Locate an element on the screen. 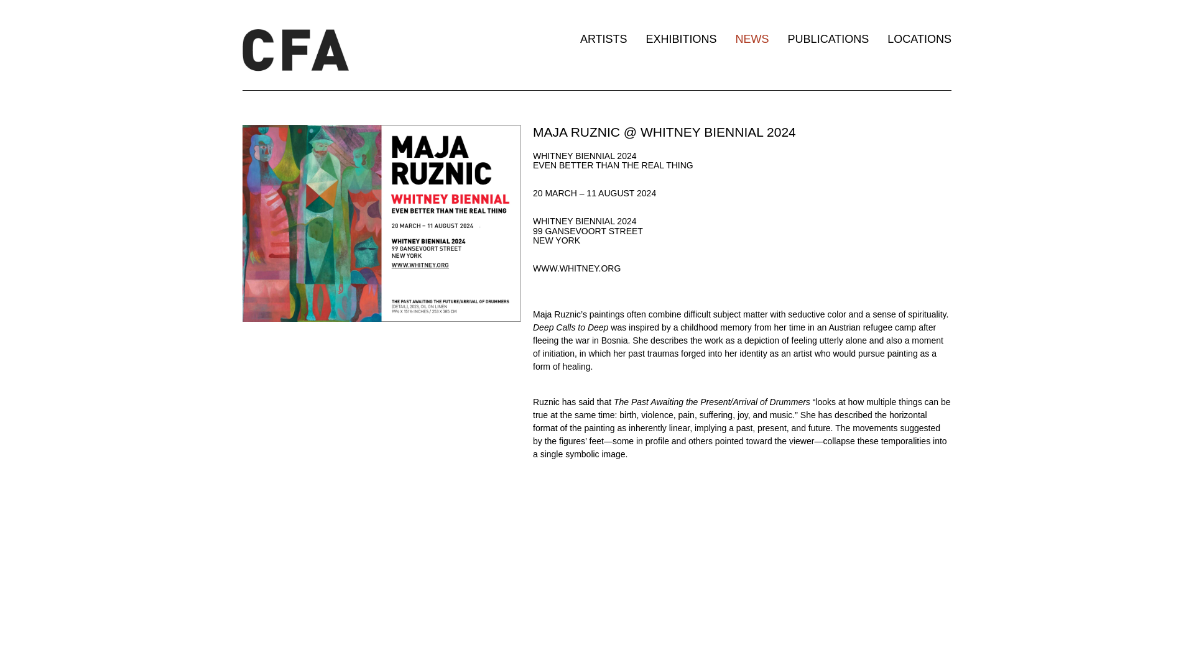 This screenshot has height=671, width=1194. LOCATIONS is located at coordinates (919, 39).